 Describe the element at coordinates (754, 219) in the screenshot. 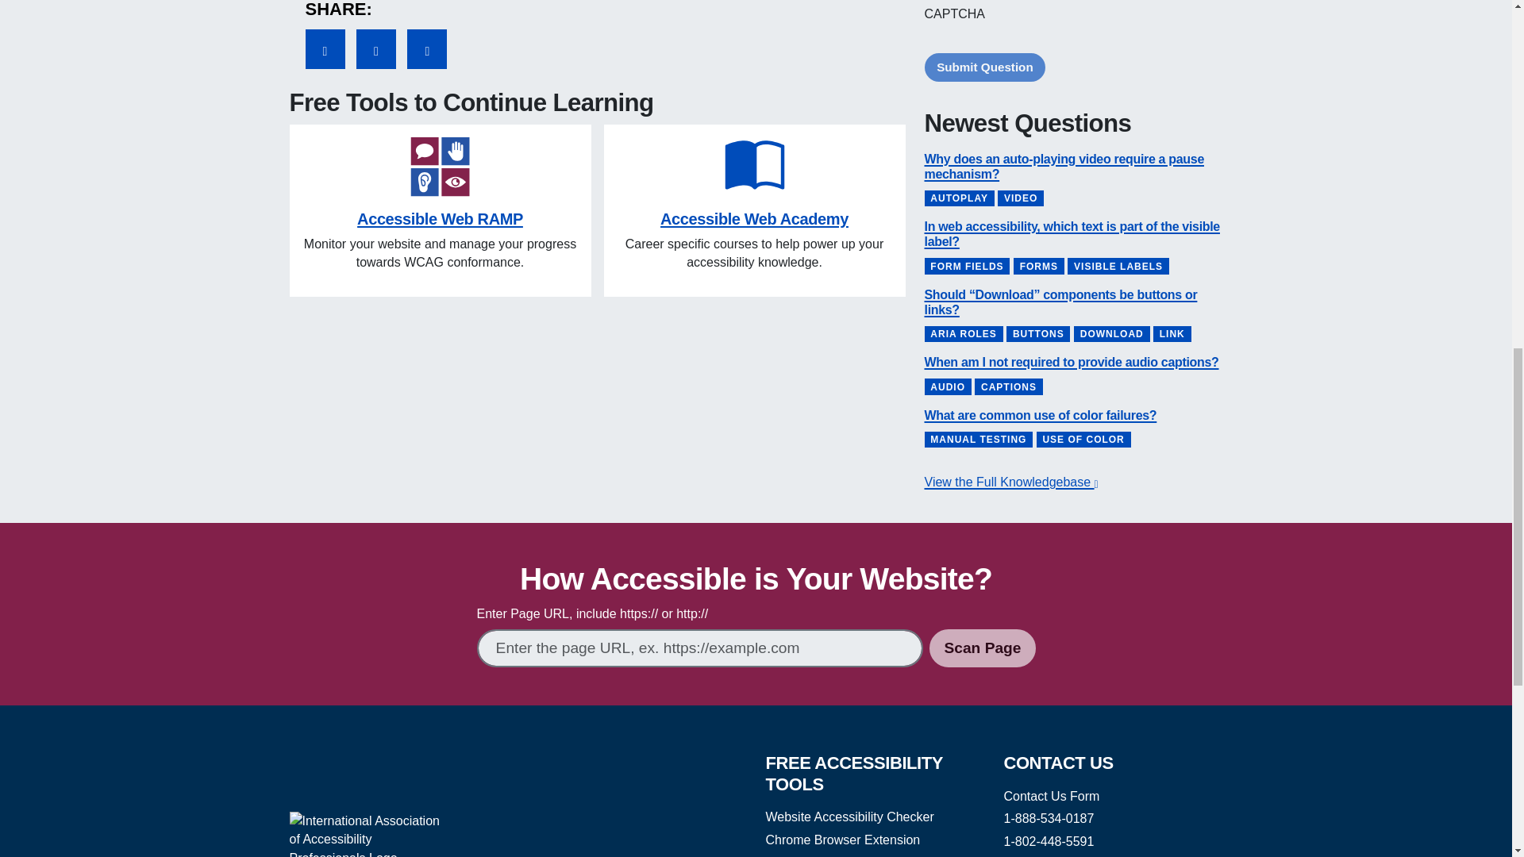

I see `Accessible Web Academy` at that location.